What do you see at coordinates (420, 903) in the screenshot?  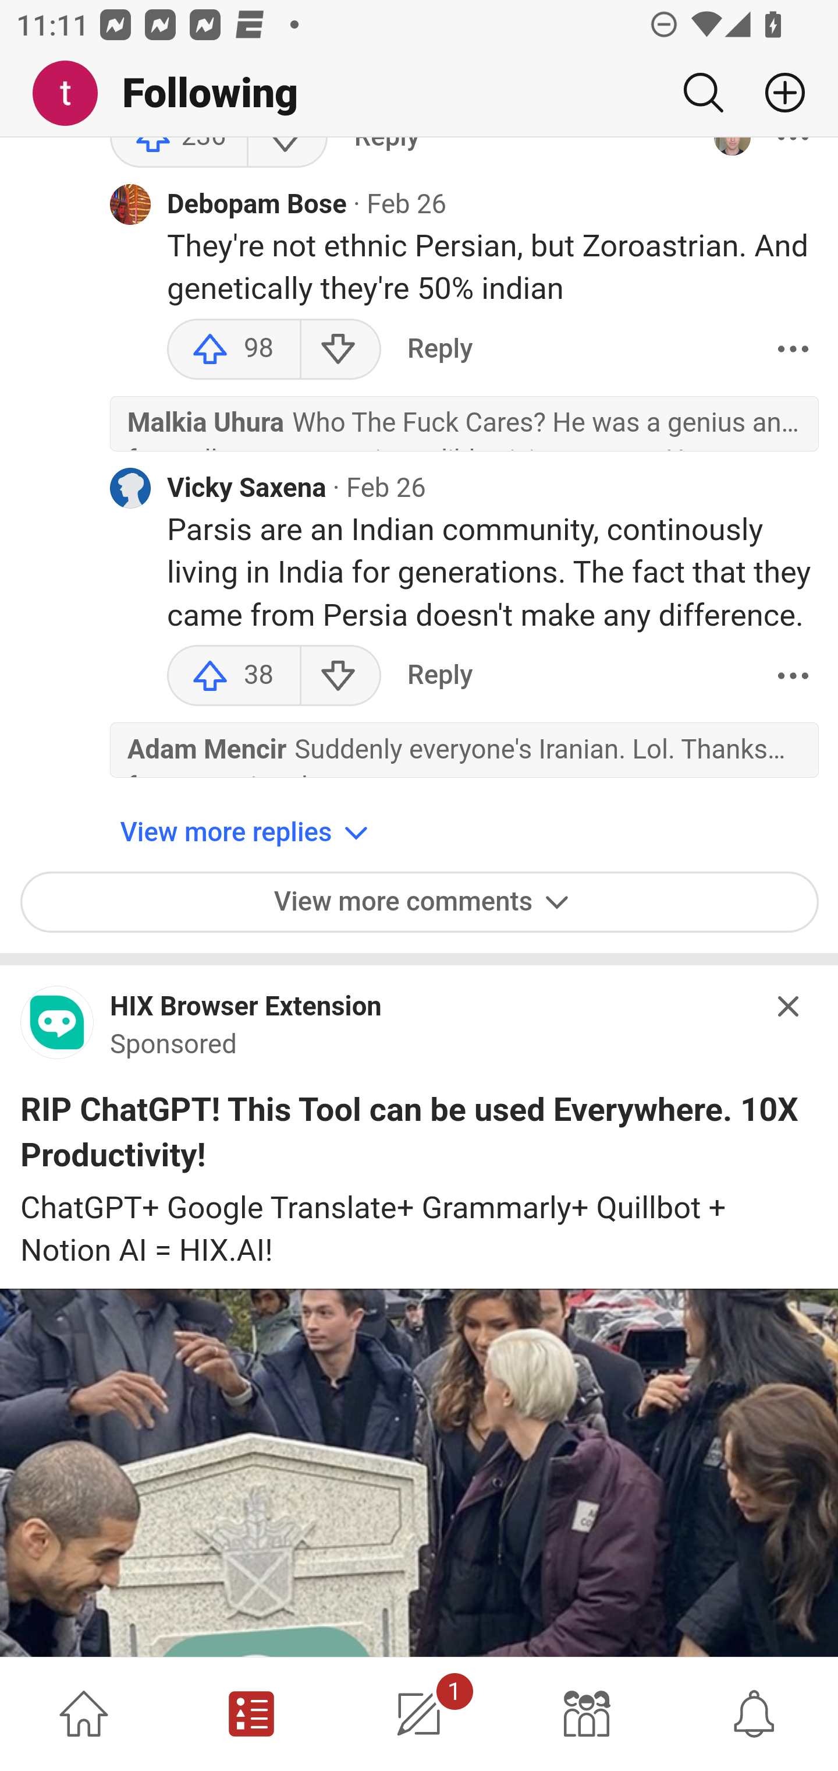 I see `View more comments` at bounding box center [420, 903].